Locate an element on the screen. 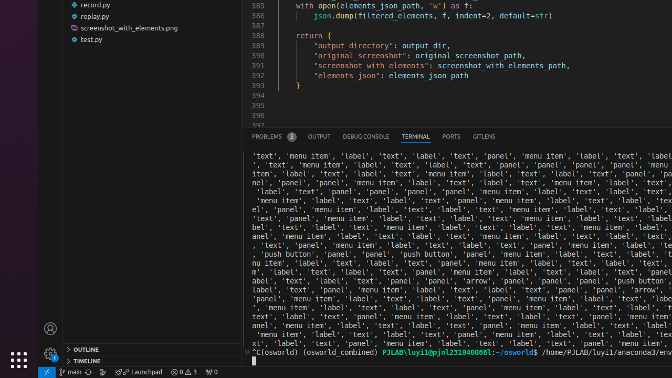 The width and height of the screenshot is (672, 378). OSWorld (Git) - Synchronize Changes is located at coordinates (88, 372).